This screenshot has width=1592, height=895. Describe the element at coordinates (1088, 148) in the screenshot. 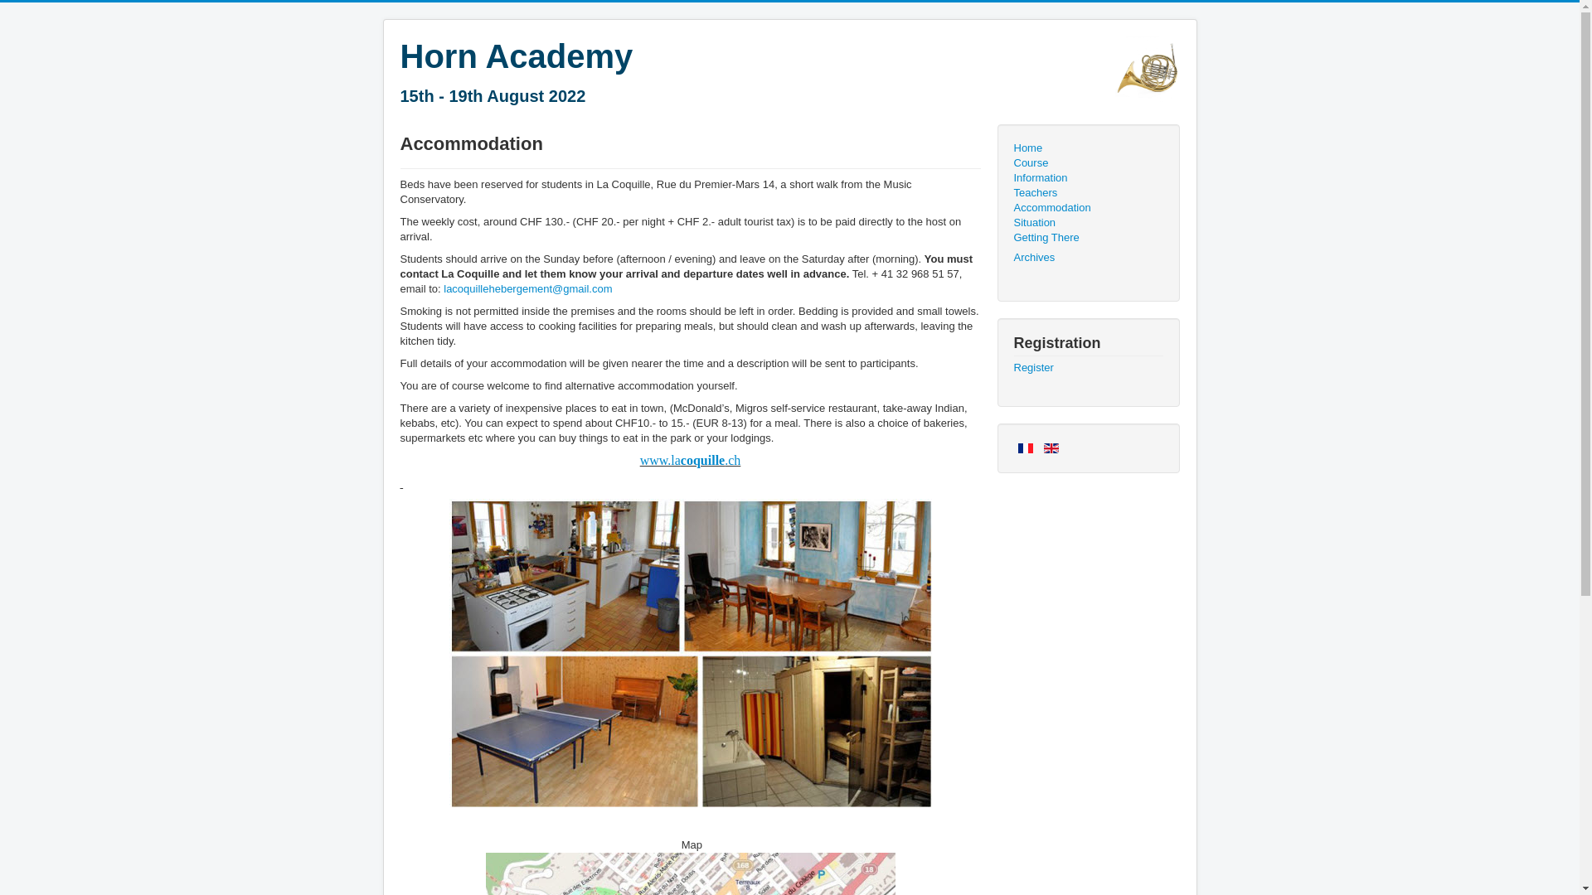

I see `Home` at that location.